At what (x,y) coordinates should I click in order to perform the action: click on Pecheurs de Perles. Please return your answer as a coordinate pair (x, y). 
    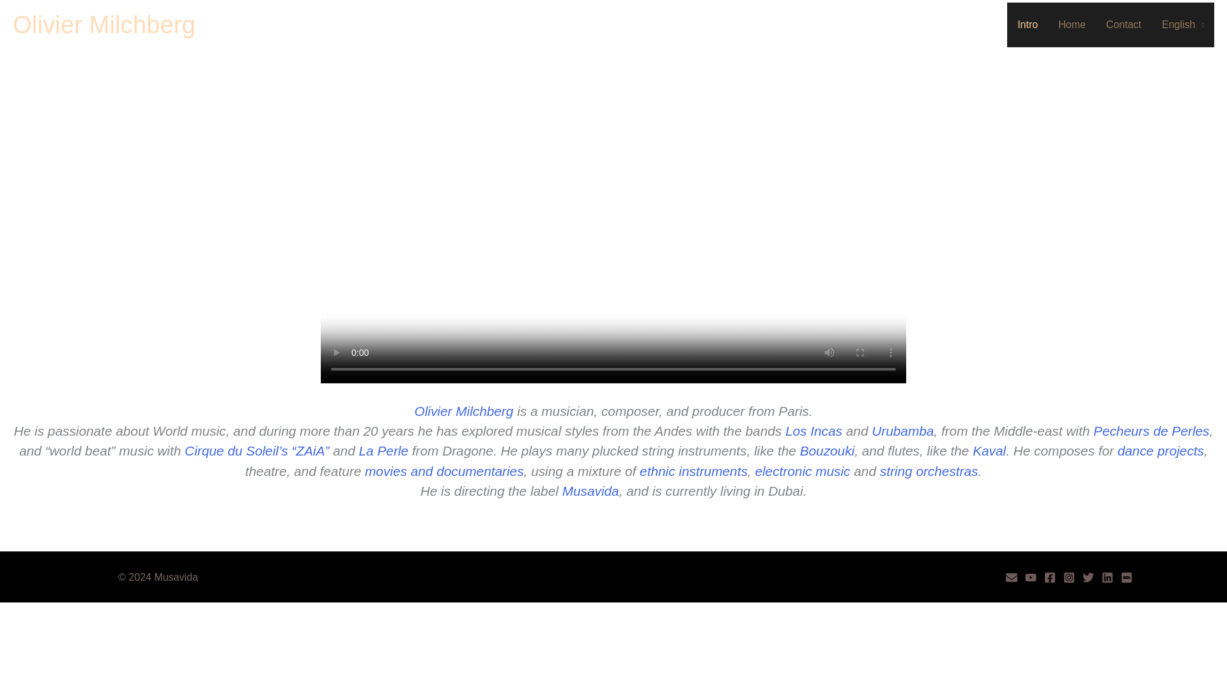
    Looking at the image, I should click on (1152, 431).